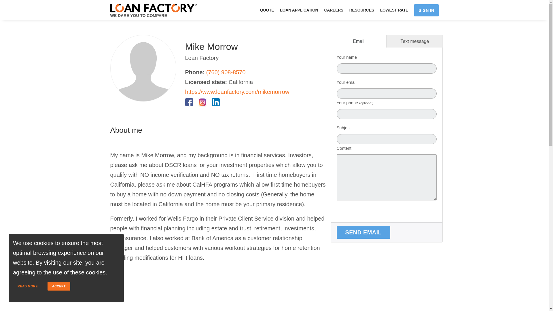  I want to click on CAREERS, so click(336, 10).